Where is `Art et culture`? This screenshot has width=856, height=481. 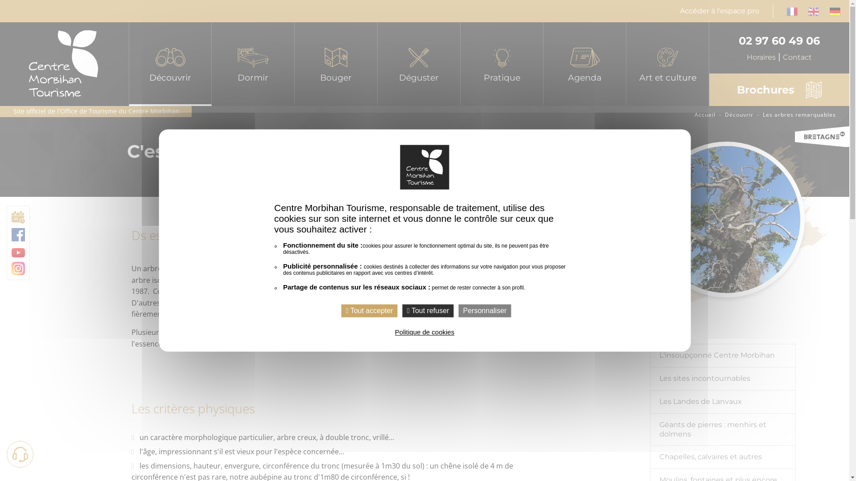
Art et culture is located at coordinates (668, 64).